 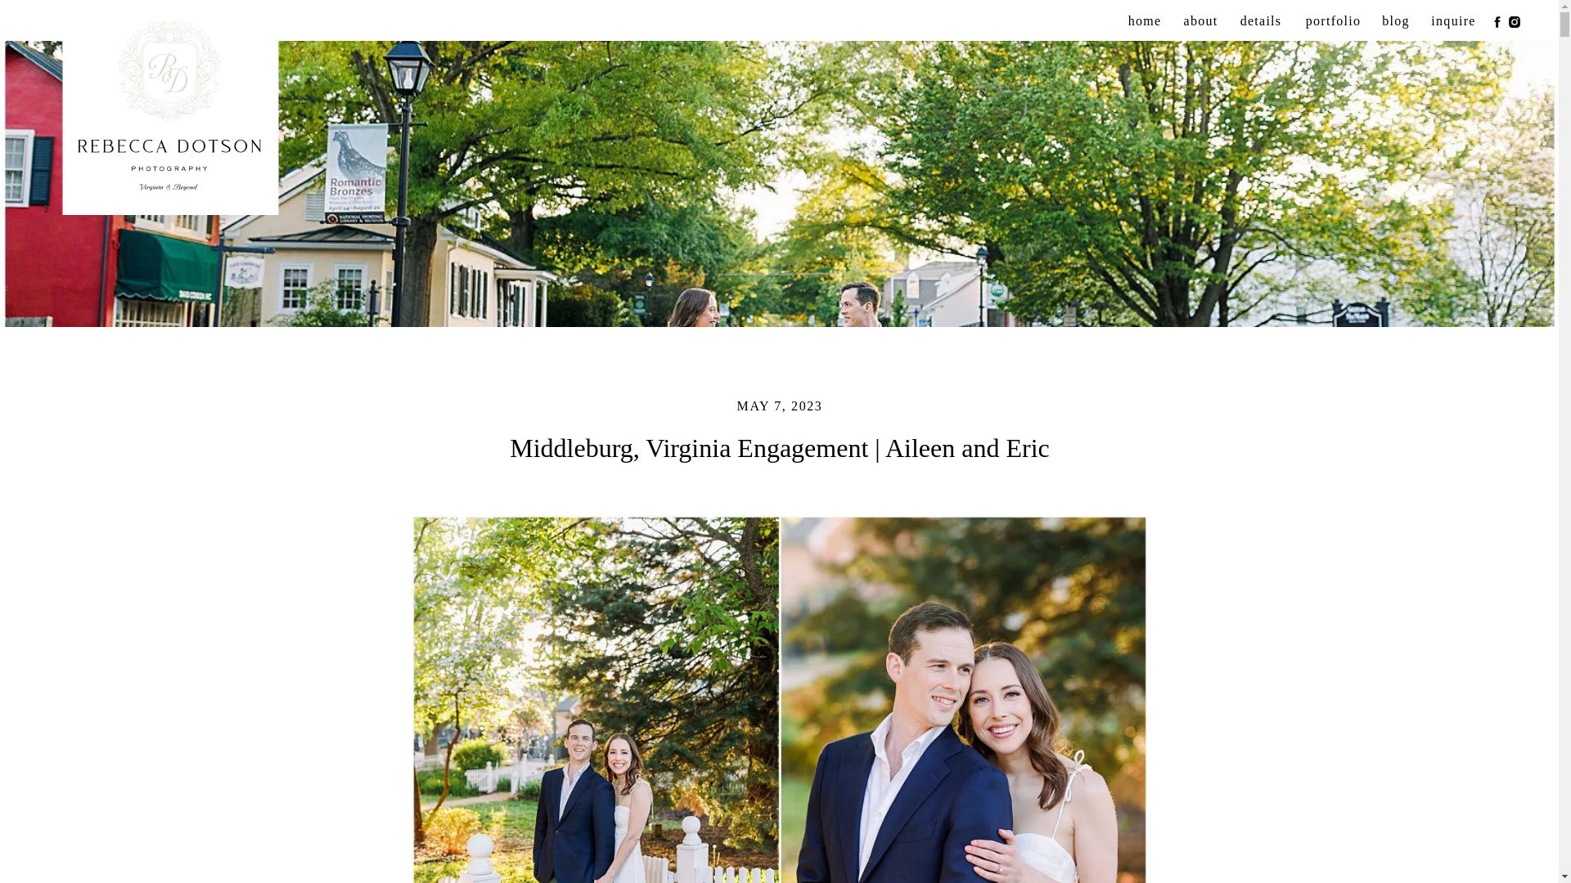 What do you see at coordinates (1200, 22) in the screenshot?
I see `about` at bounding box center [1200, 22].